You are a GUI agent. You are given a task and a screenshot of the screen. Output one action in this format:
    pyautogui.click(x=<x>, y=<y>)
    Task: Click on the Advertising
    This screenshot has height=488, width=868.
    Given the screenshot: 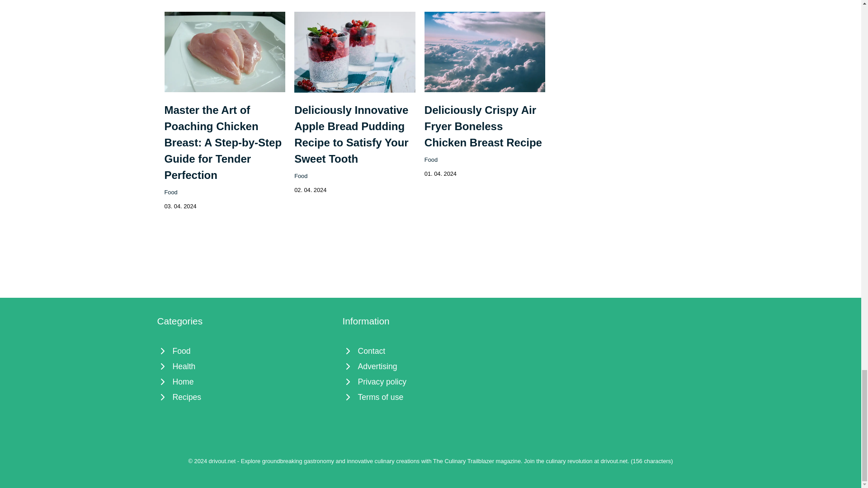 What is the action you would take?
    pyautogui.click(x=431, y=366)
    